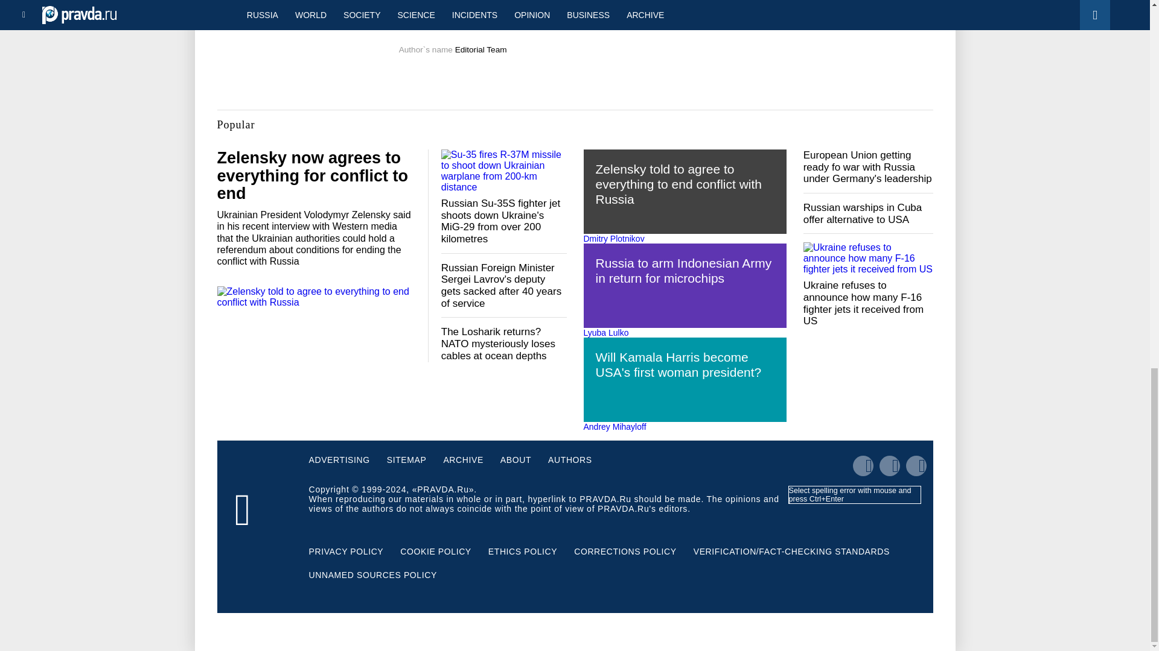 The image size is (1159, 651). What do you see at coordinates (633, 20) in the screenshot?
I see `RSS` at bounding box center [633, 20].